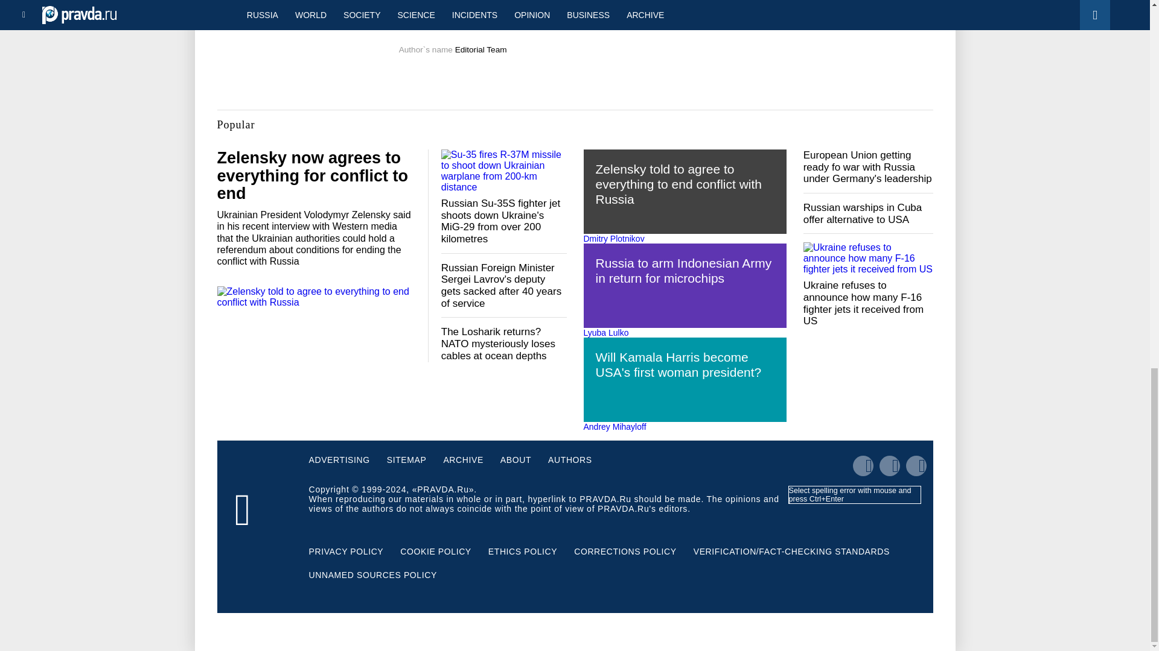 The image size is (1159, 651). What do you see at coordinates (633, 20) in the screenshot?
I see `RSS` at bounding box center [633, 20].